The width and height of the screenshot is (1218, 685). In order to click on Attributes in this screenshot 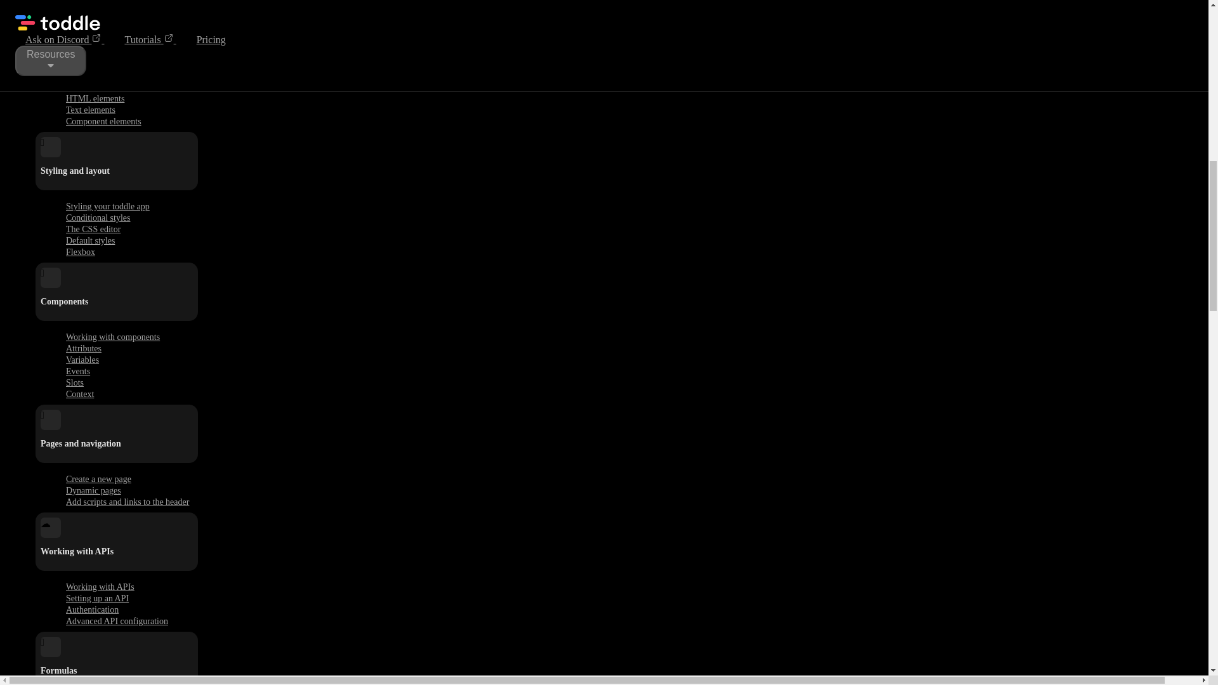, I will do `click(84, 348)`.